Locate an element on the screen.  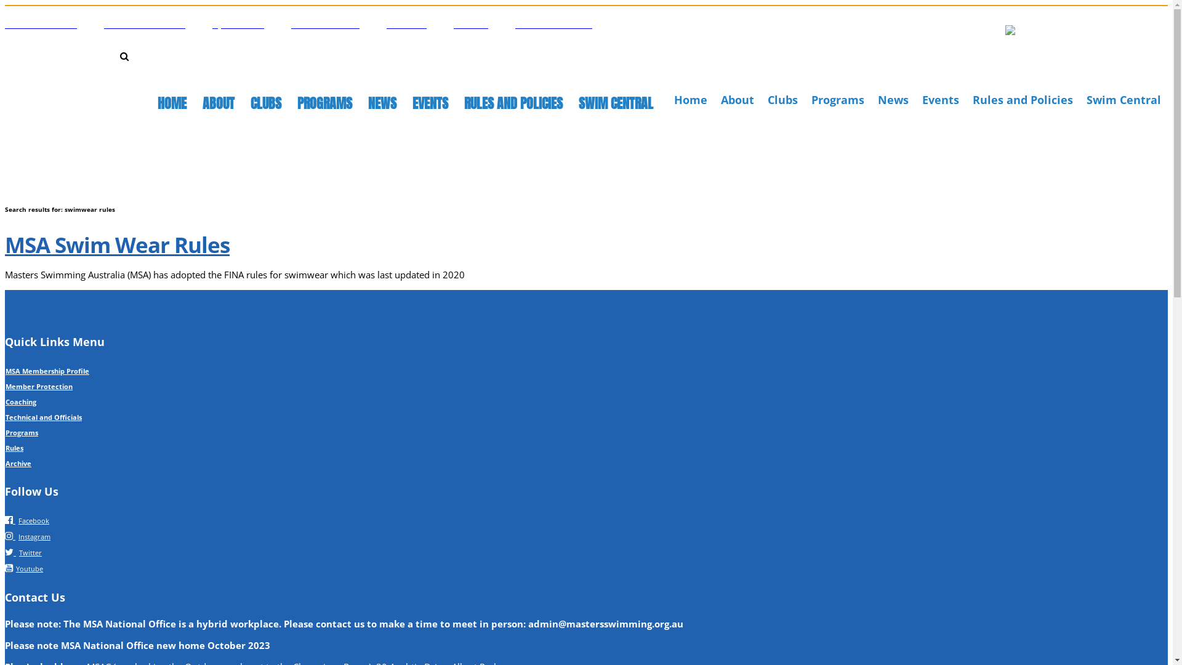
swimwear rules is located at coordinates (135, 78).